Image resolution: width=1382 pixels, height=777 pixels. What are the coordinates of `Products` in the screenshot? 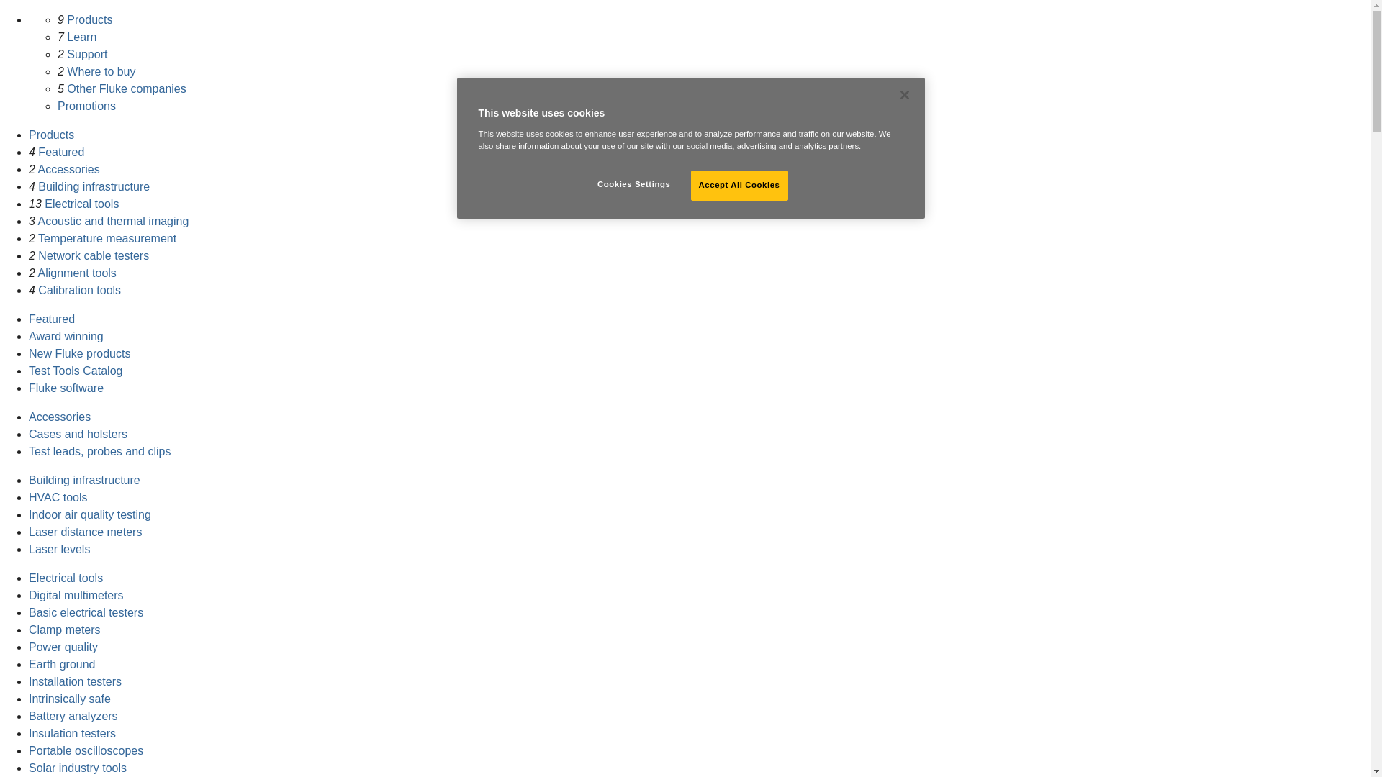 It's located at (89, 19).